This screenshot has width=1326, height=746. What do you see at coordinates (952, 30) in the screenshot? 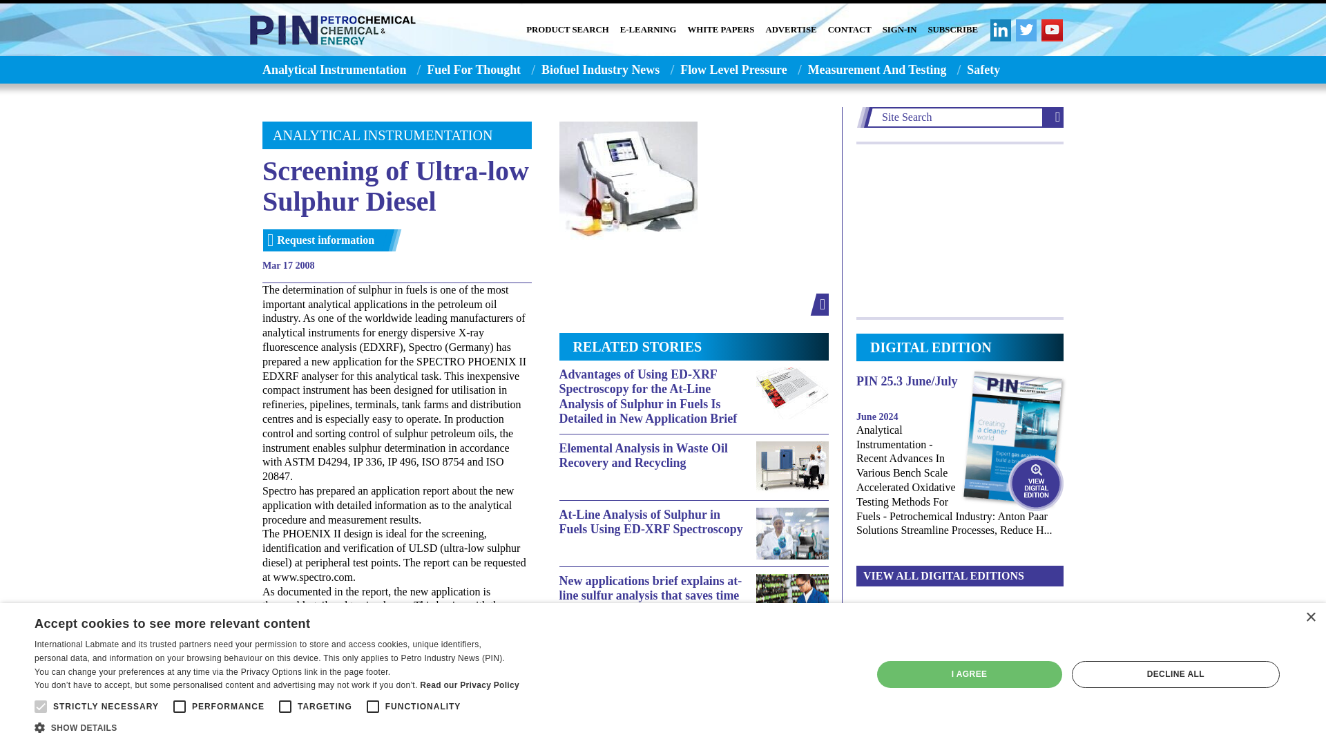
I see `SUBSCRIBE` at bounding box center [952, 30].